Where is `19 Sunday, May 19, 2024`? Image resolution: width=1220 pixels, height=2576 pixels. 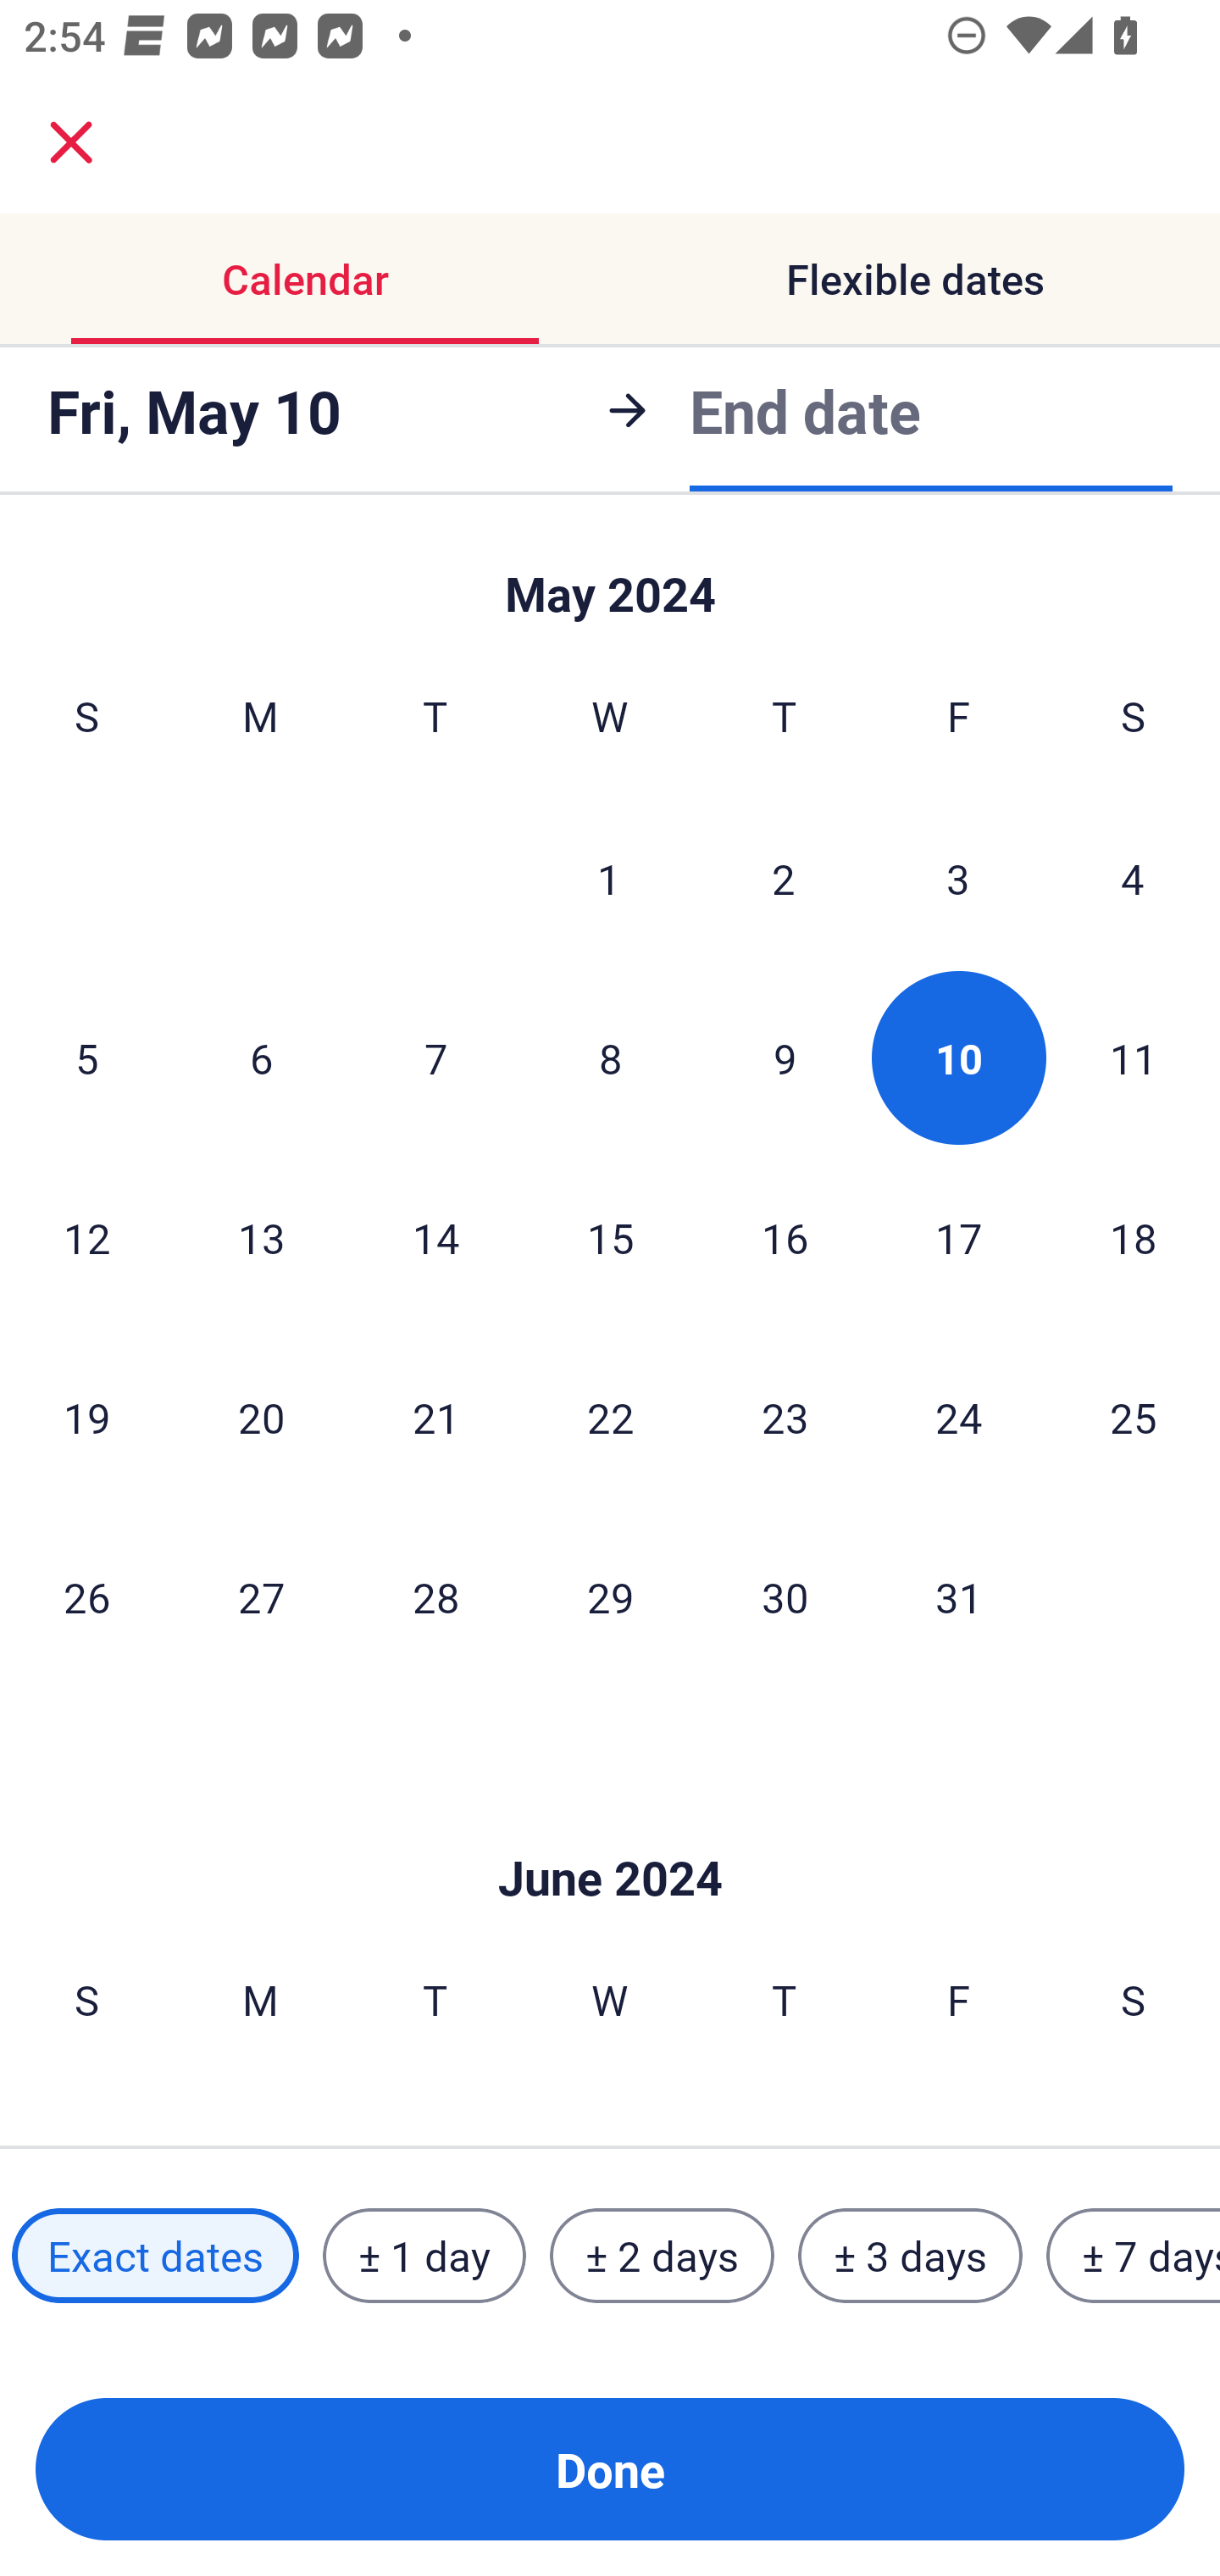 19 Sunday, May 19, 2024 is located at coordinates (86, 1417).